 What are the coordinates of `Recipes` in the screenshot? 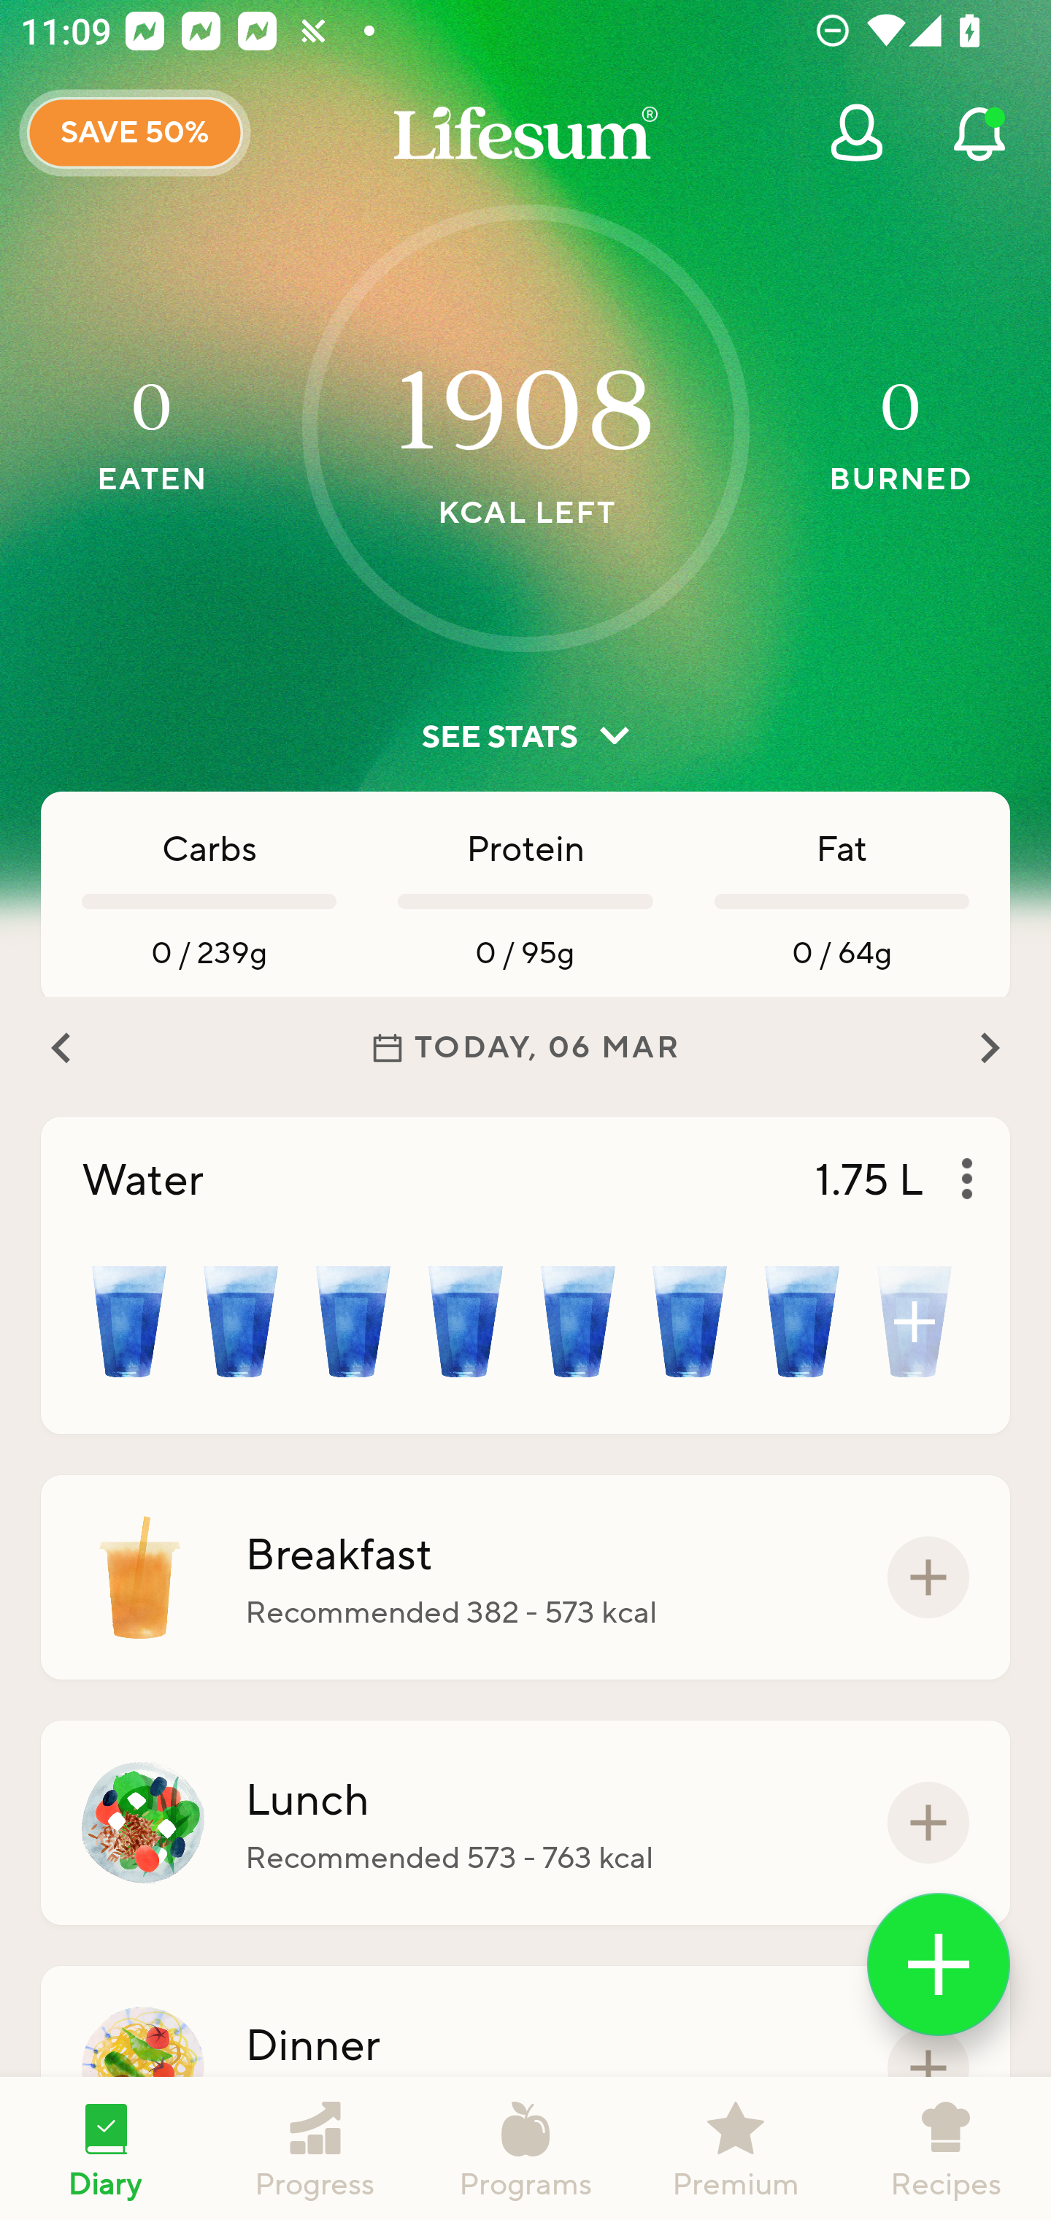 It's located at (946, 2148).